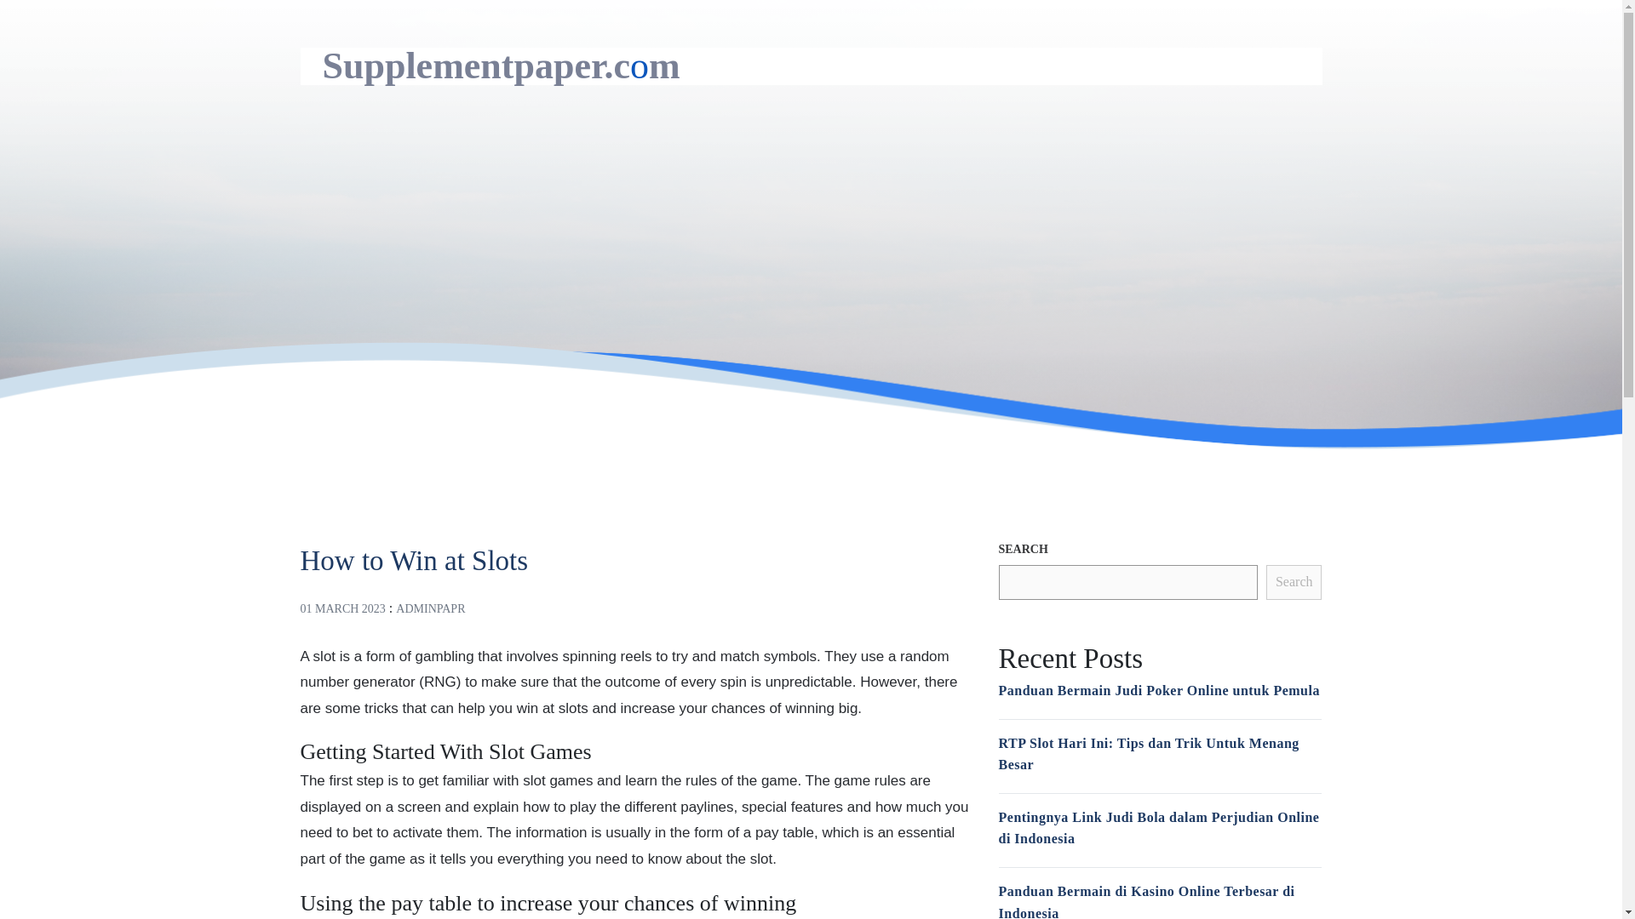 The width and height of the screenshot is (1635, 919). Describe the element at coordinates (341, 608) in the screenshot. I see `01 MARCH 2023` at that location.